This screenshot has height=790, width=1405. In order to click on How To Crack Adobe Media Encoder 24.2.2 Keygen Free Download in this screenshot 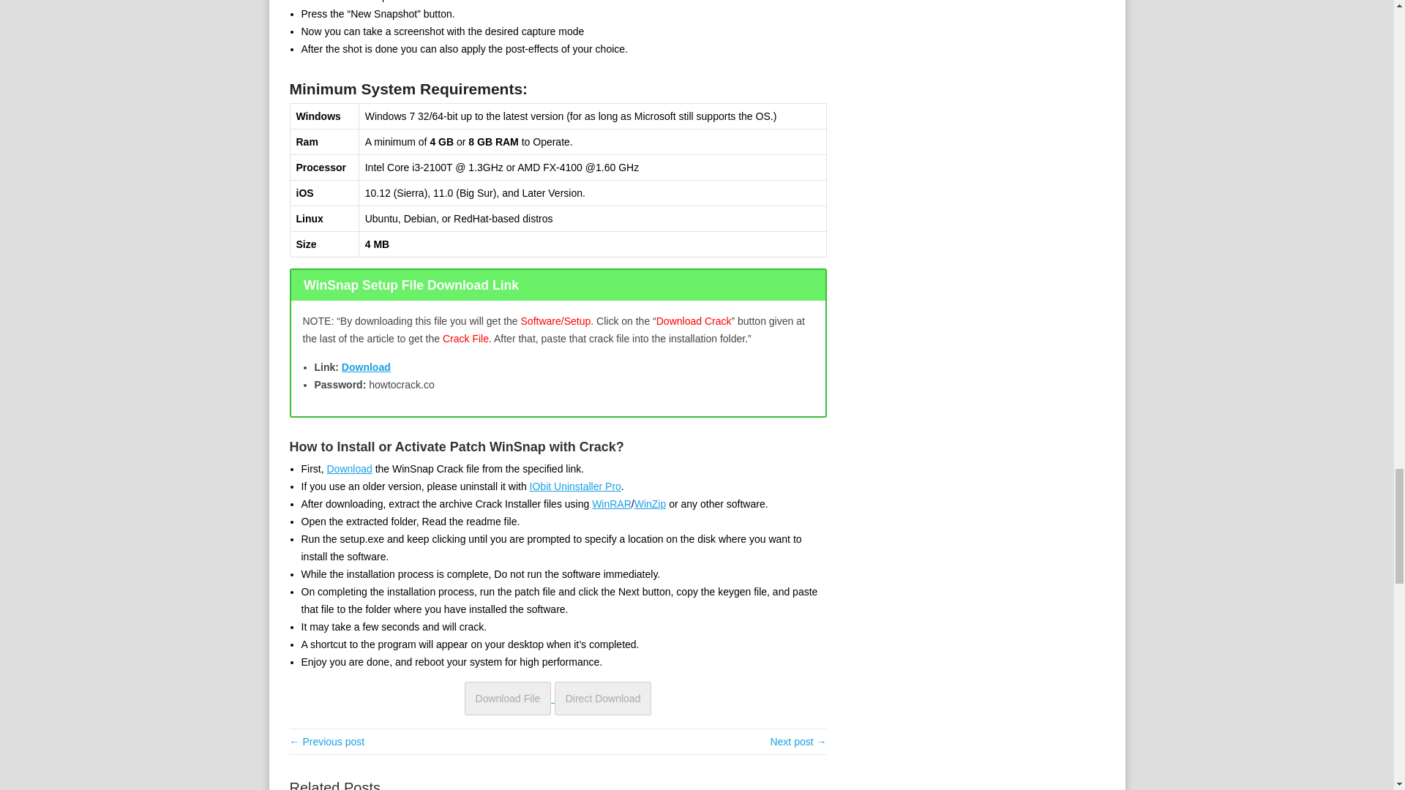, I will do `click(327, 741)`.